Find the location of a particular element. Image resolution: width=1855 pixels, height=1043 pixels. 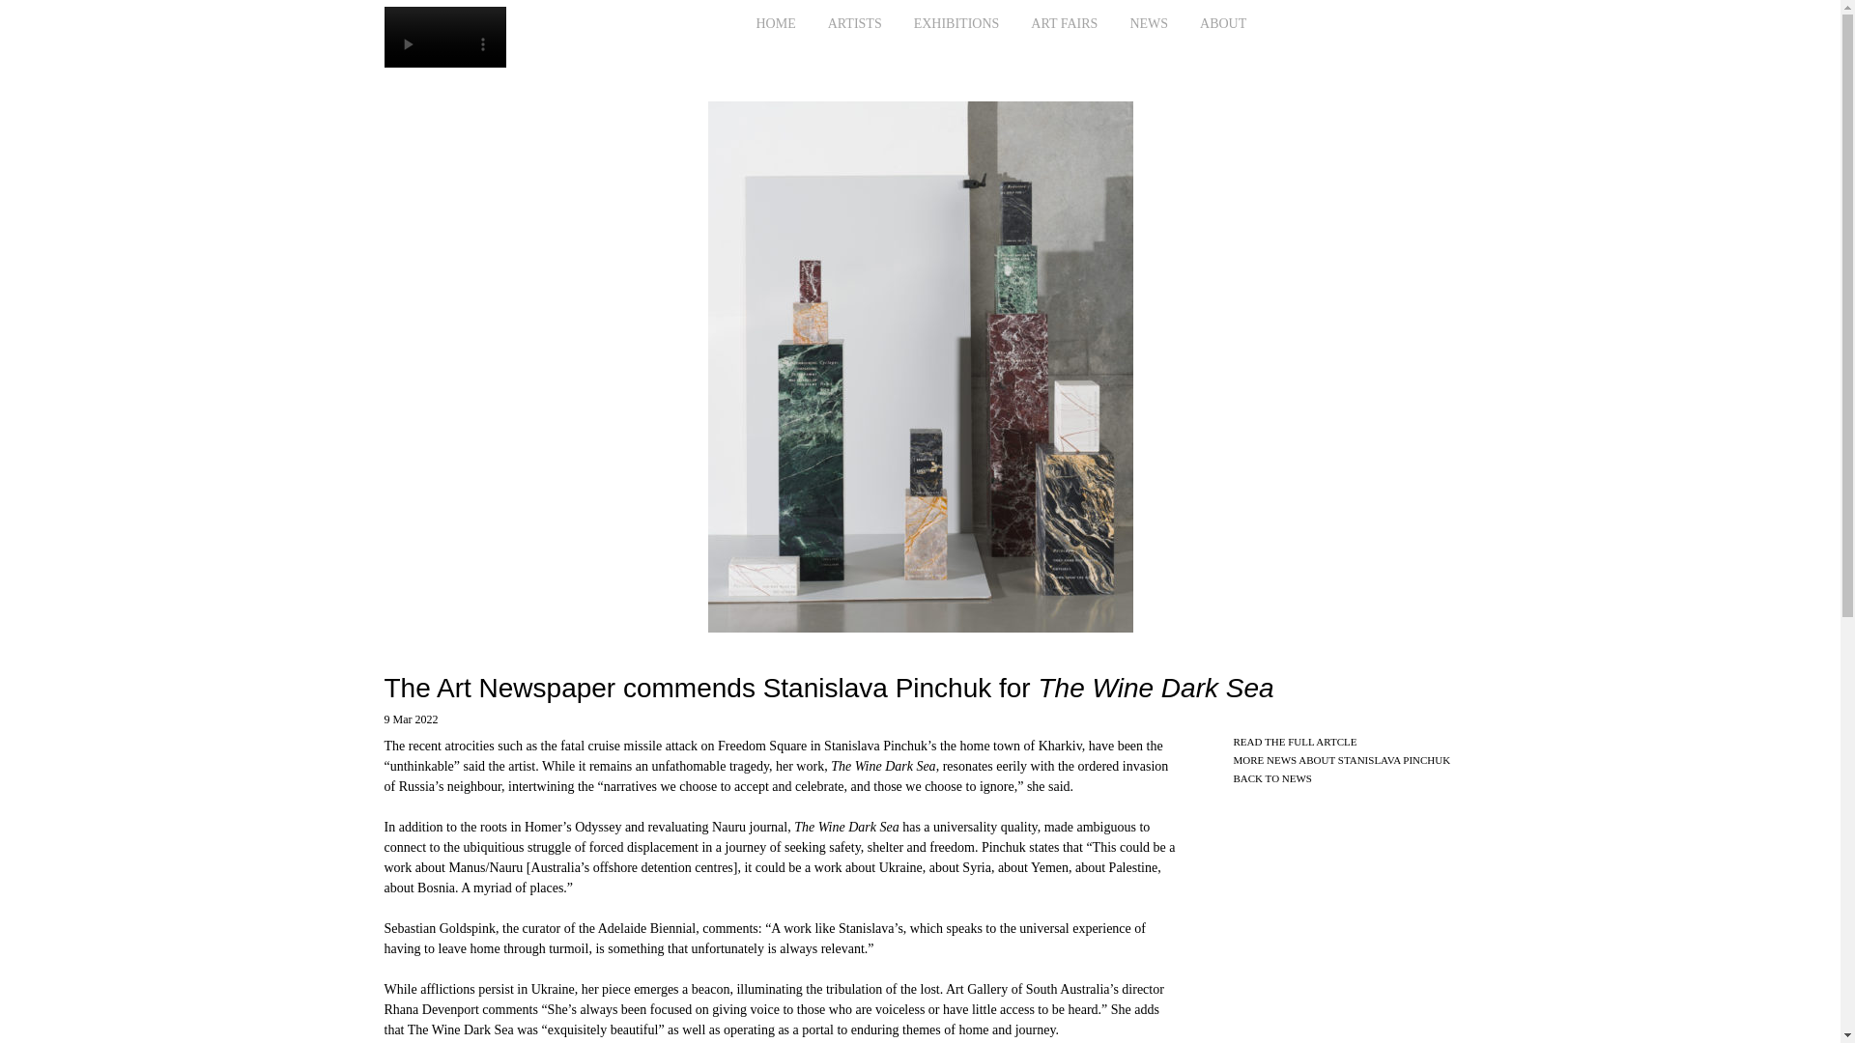

MORE NEWS ABOUT STANISLAVA PINCHUK is located at coordinates (1341, 759).